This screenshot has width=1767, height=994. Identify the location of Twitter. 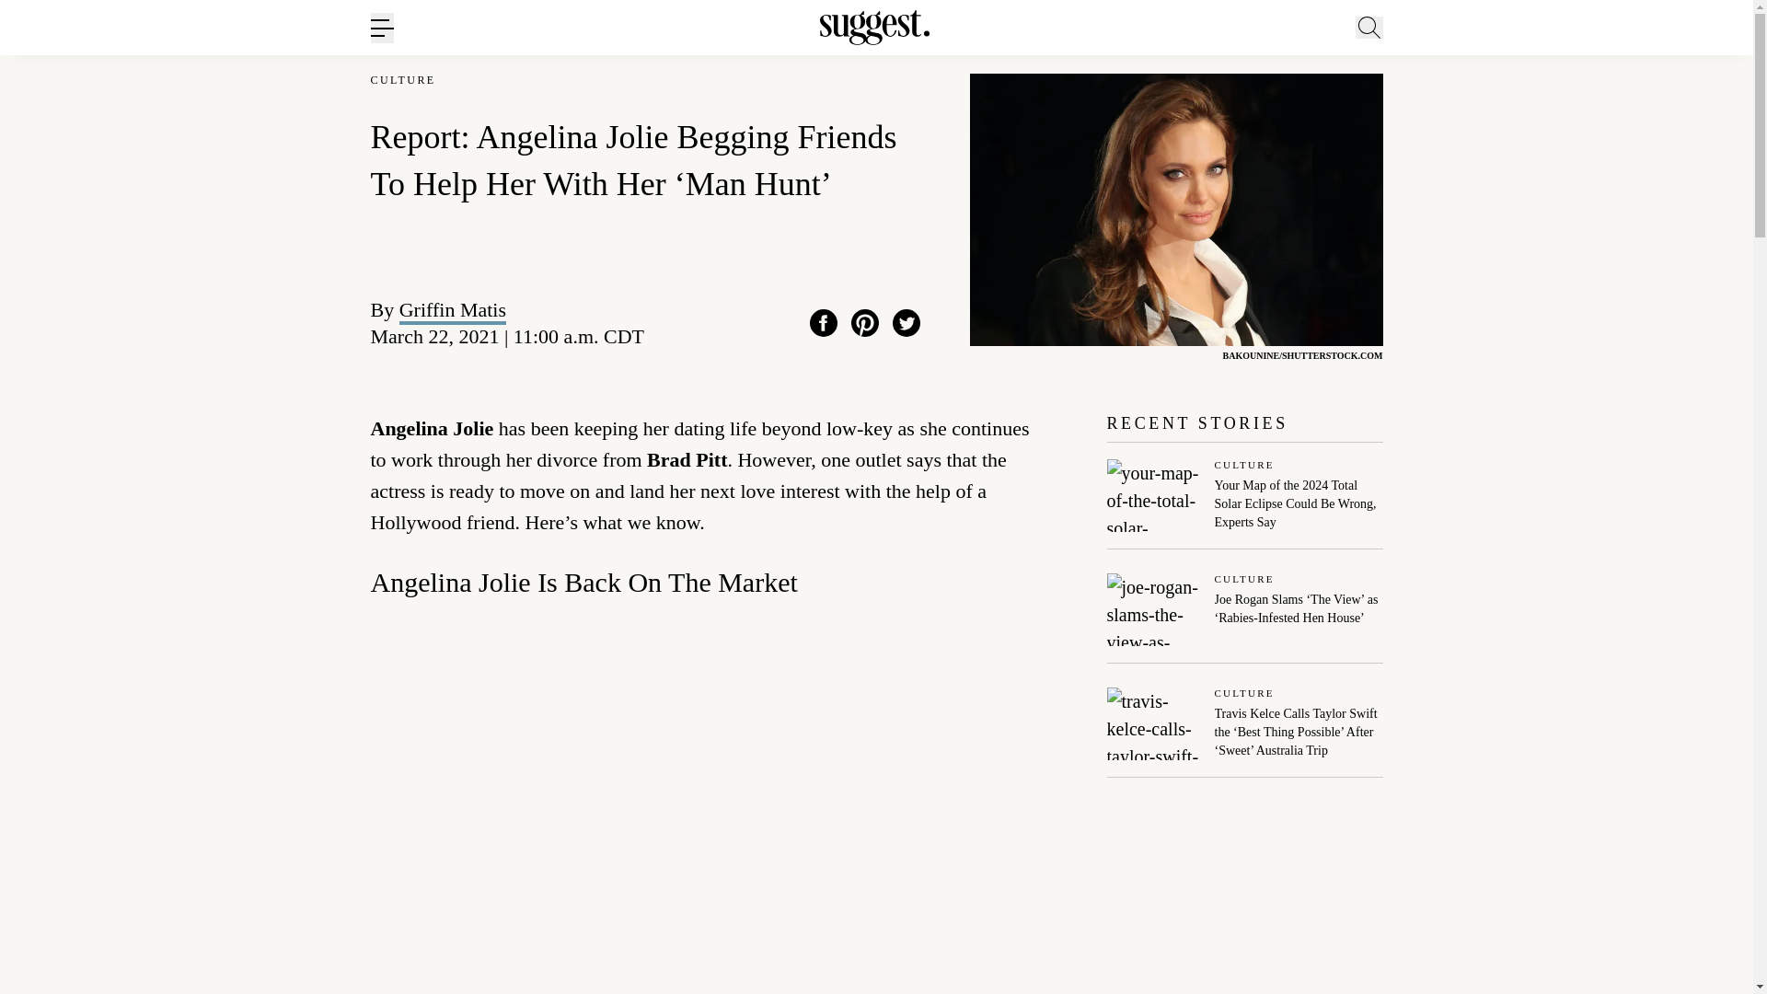
(906, 322).